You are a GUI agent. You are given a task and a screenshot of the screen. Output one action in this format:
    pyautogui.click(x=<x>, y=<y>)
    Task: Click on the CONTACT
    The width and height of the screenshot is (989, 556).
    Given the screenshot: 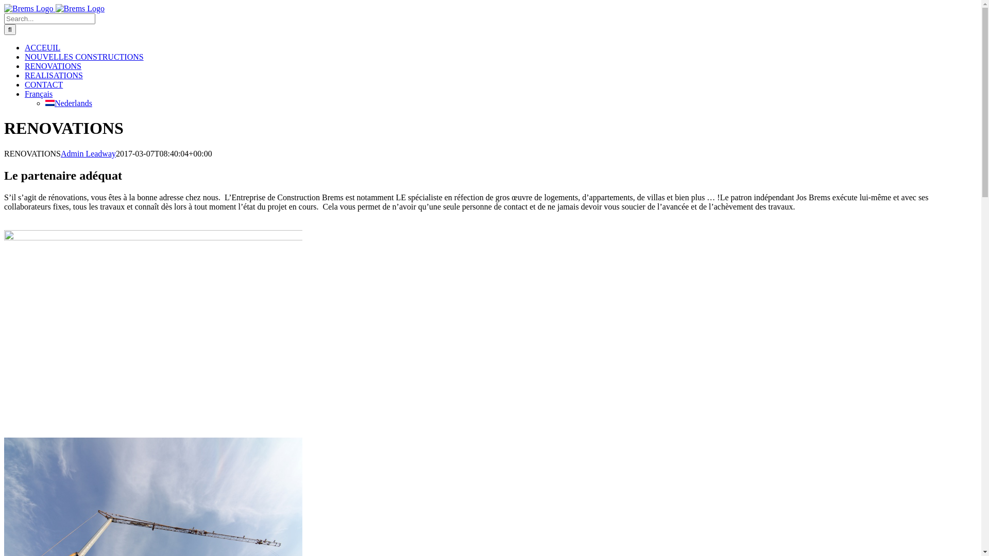 What is the action you would take?
    pyautogui.click(x=44, y=84)
    